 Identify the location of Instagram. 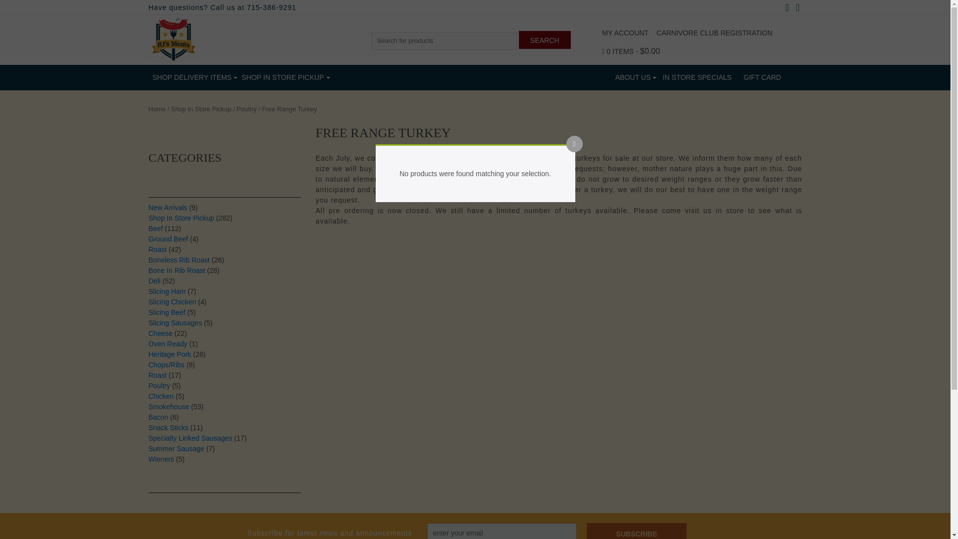
(797, 8).